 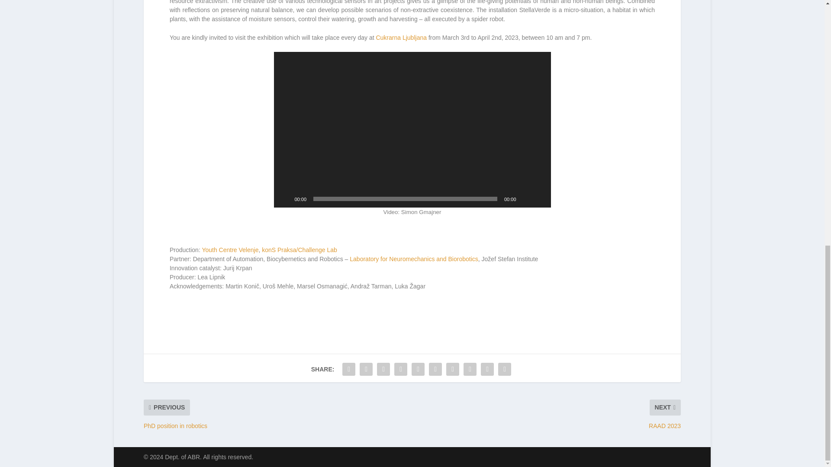 I want to click on Share "Robot spider on Konsekvence exhibition" via Email, so click(x=487, y=369).